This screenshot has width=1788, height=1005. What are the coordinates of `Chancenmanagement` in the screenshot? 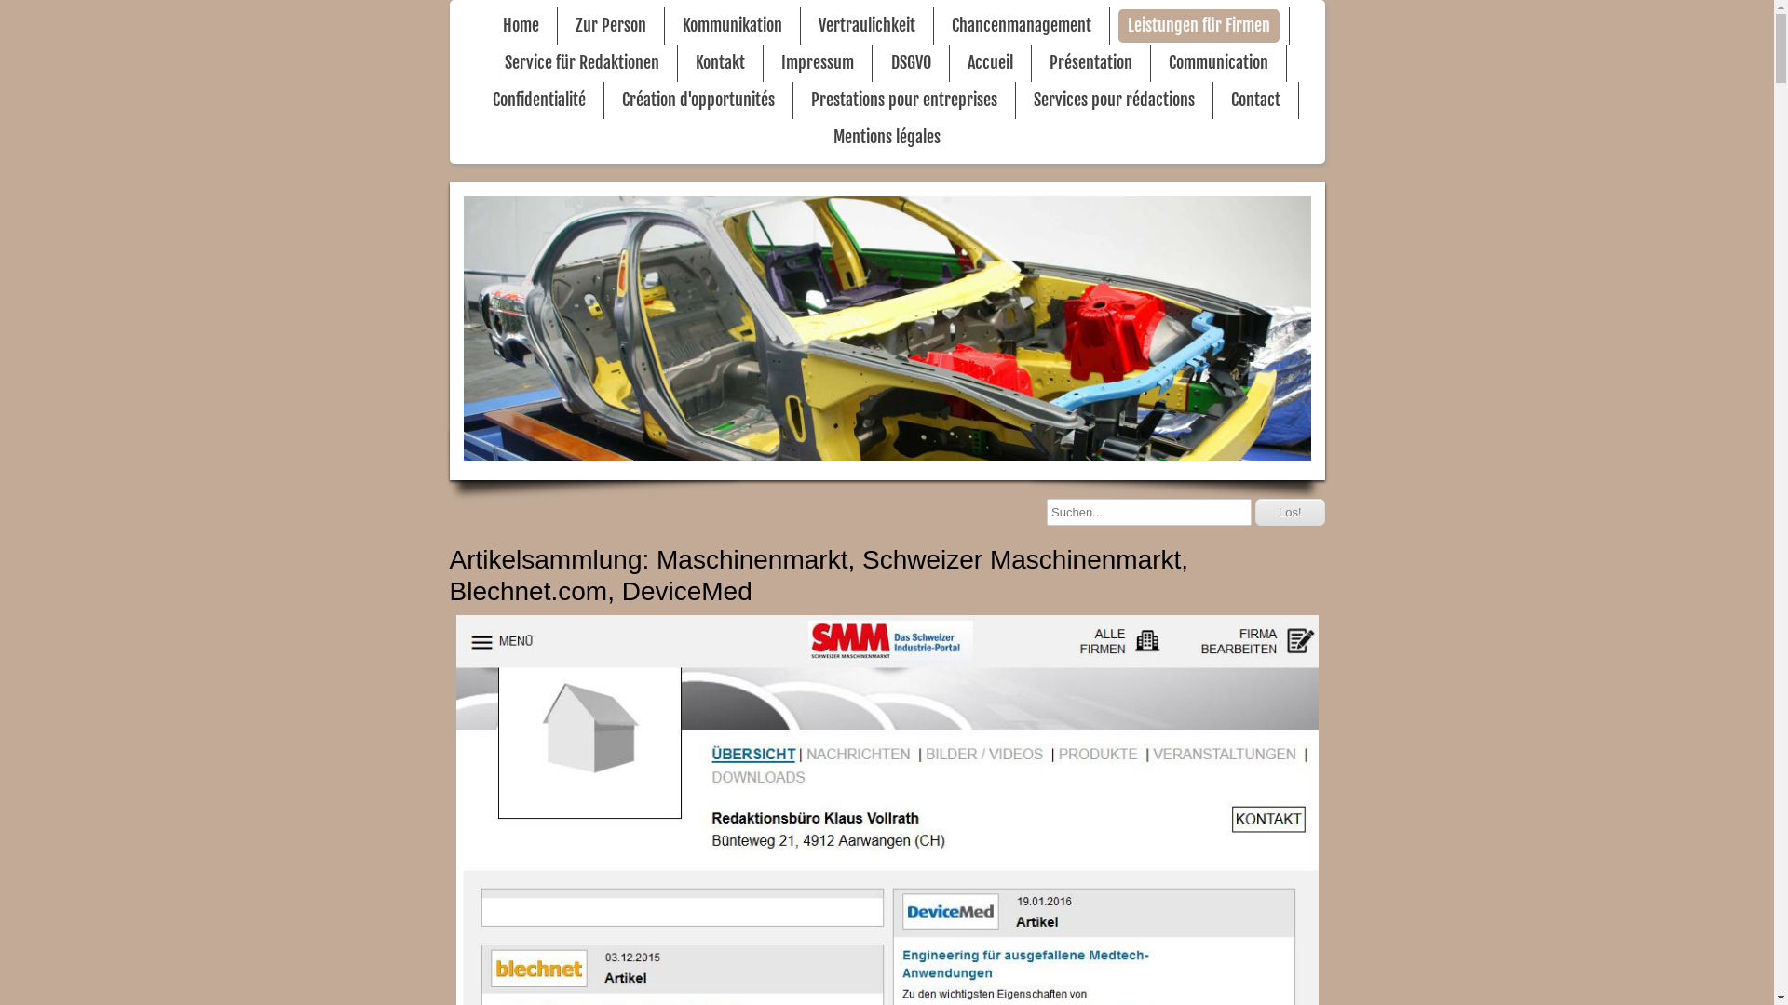 It's located at (1022, 26).